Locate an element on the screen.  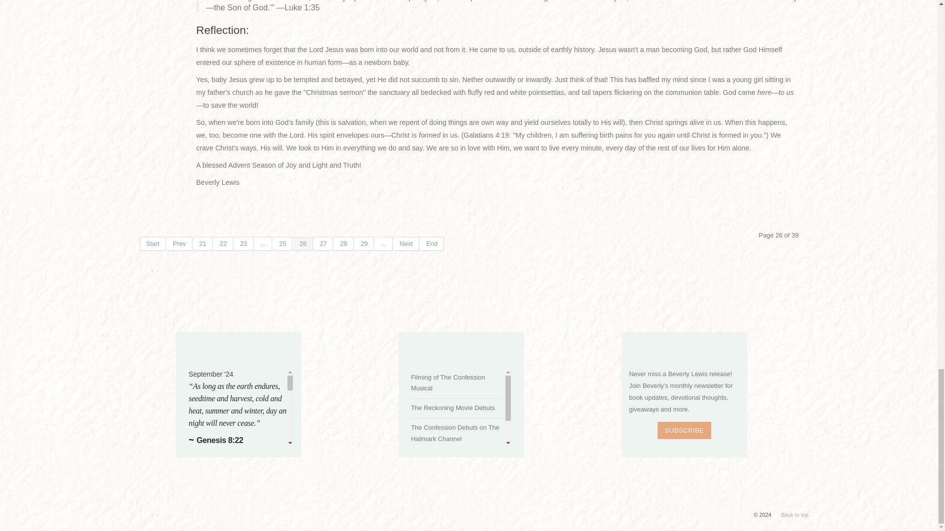
... is located at coordinates (263, 243).